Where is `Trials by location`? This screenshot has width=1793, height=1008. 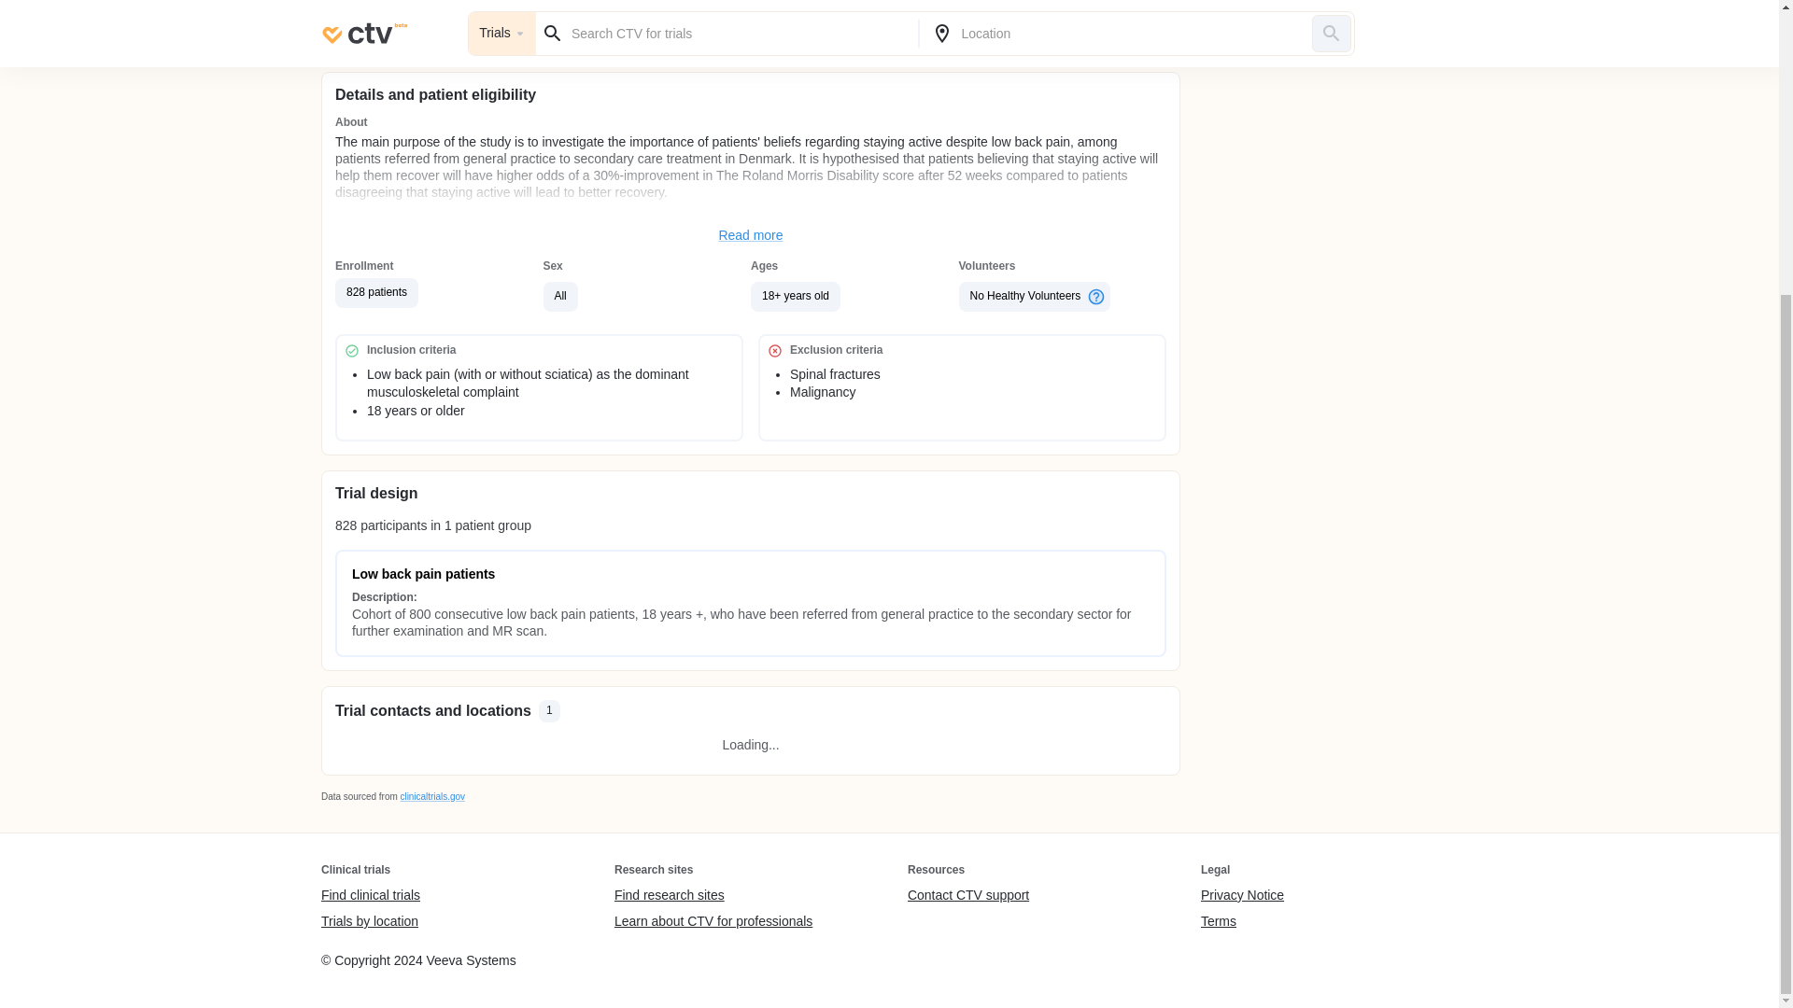
Trials by location is located at coordinates (370, 921).